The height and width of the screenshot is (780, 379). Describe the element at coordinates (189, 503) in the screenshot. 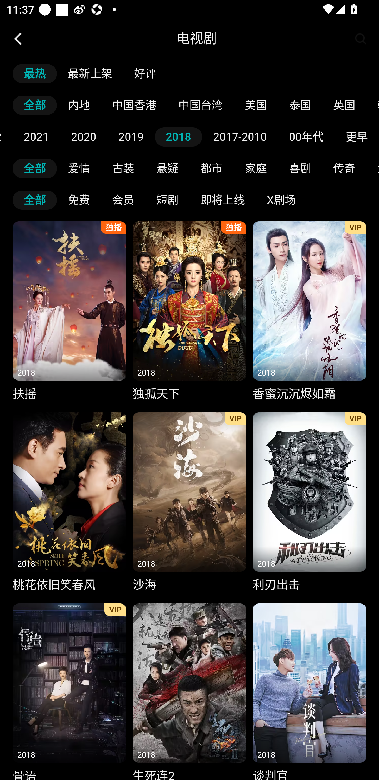

I see `沙海` at that location.